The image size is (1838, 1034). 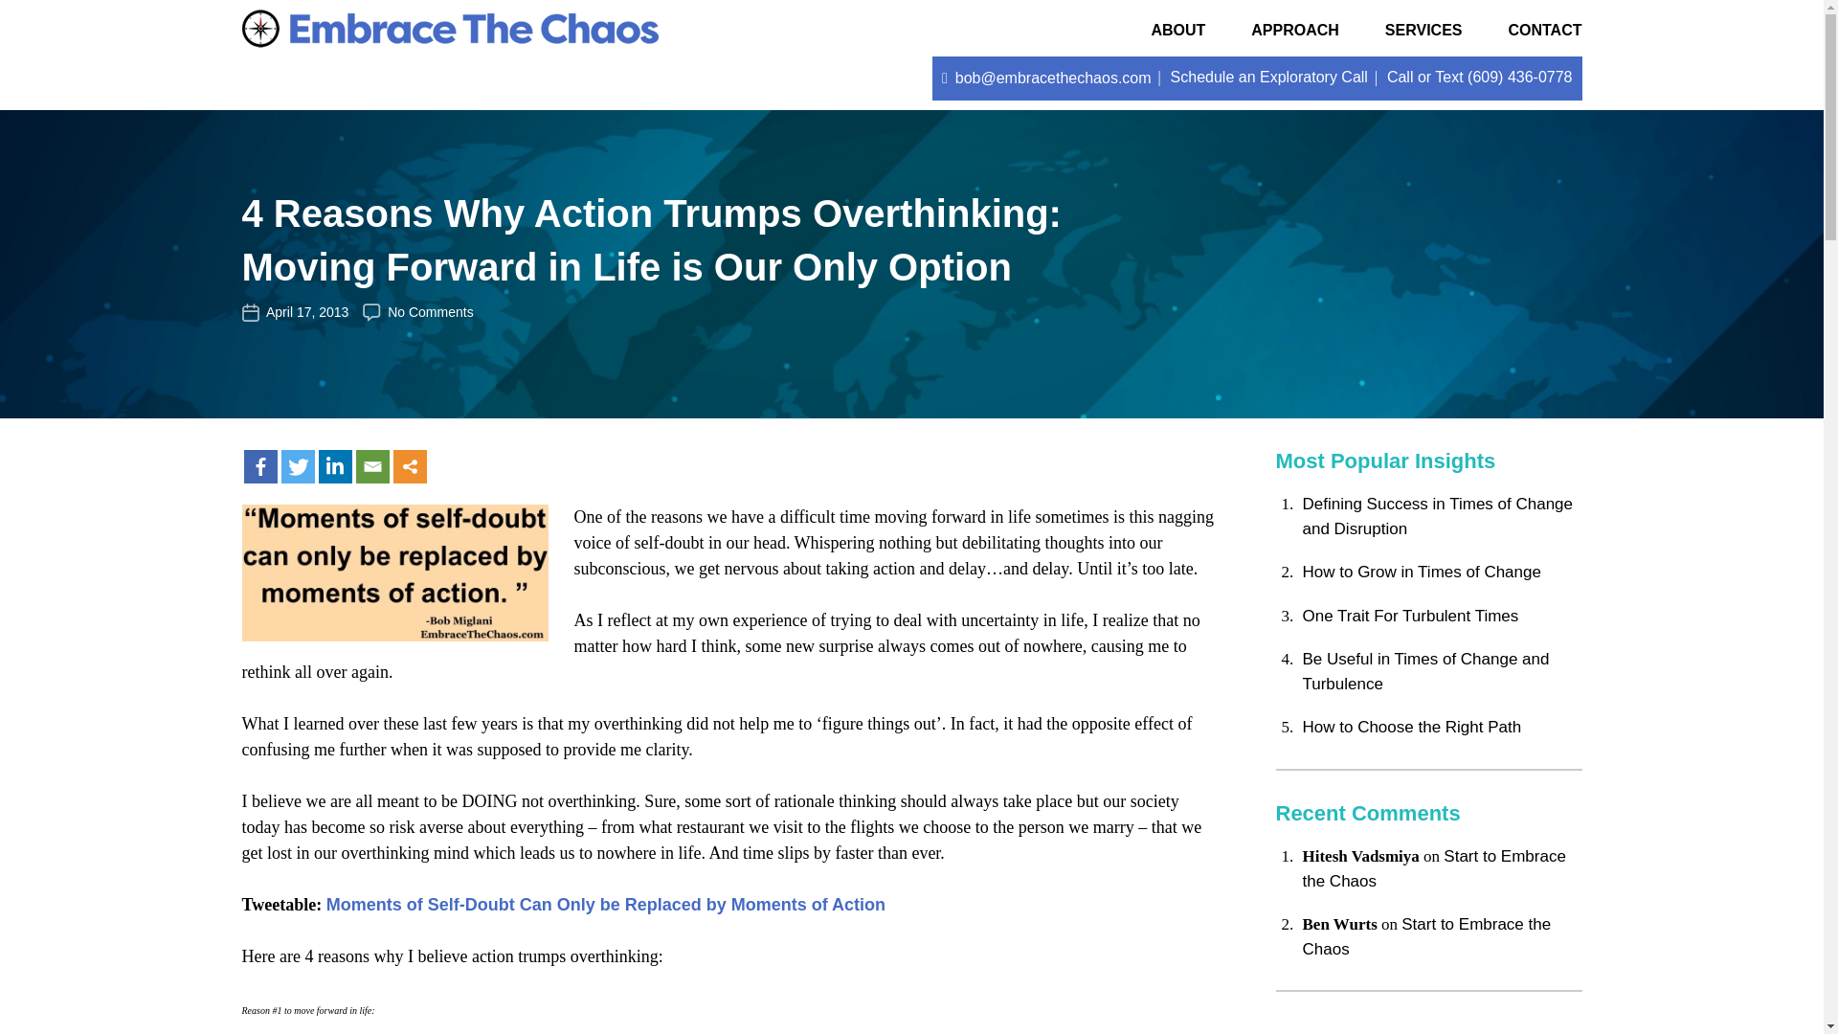 What do you see at coordinates (373, 466) in the screenshot?
I see `Email` at bounding box center [373, 466].